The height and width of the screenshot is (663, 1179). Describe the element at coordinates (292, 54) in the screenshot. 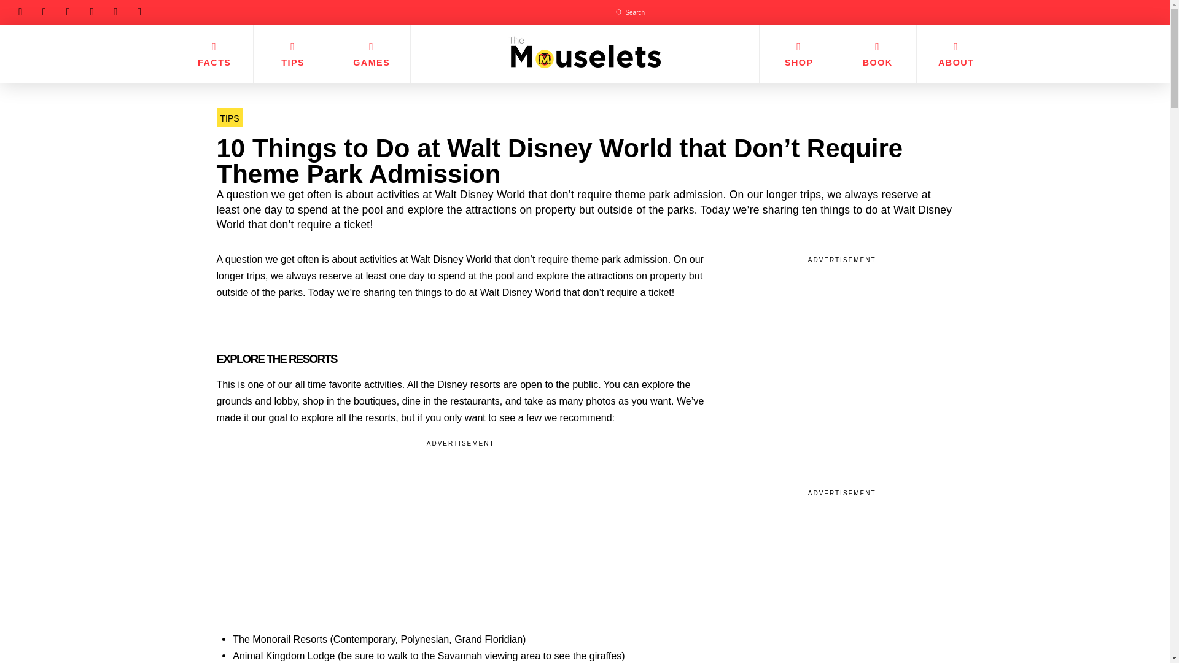

I see `TIPS` at that location.